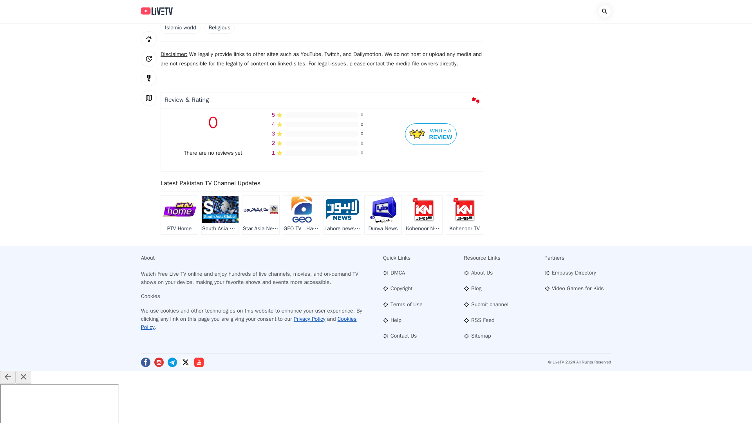 Image resolution: width=752 pixels, height=423 pixels. What do you see at coordinates (220, 215) in the screenshot?
I see `Religious` at bounding box center [220, 215].